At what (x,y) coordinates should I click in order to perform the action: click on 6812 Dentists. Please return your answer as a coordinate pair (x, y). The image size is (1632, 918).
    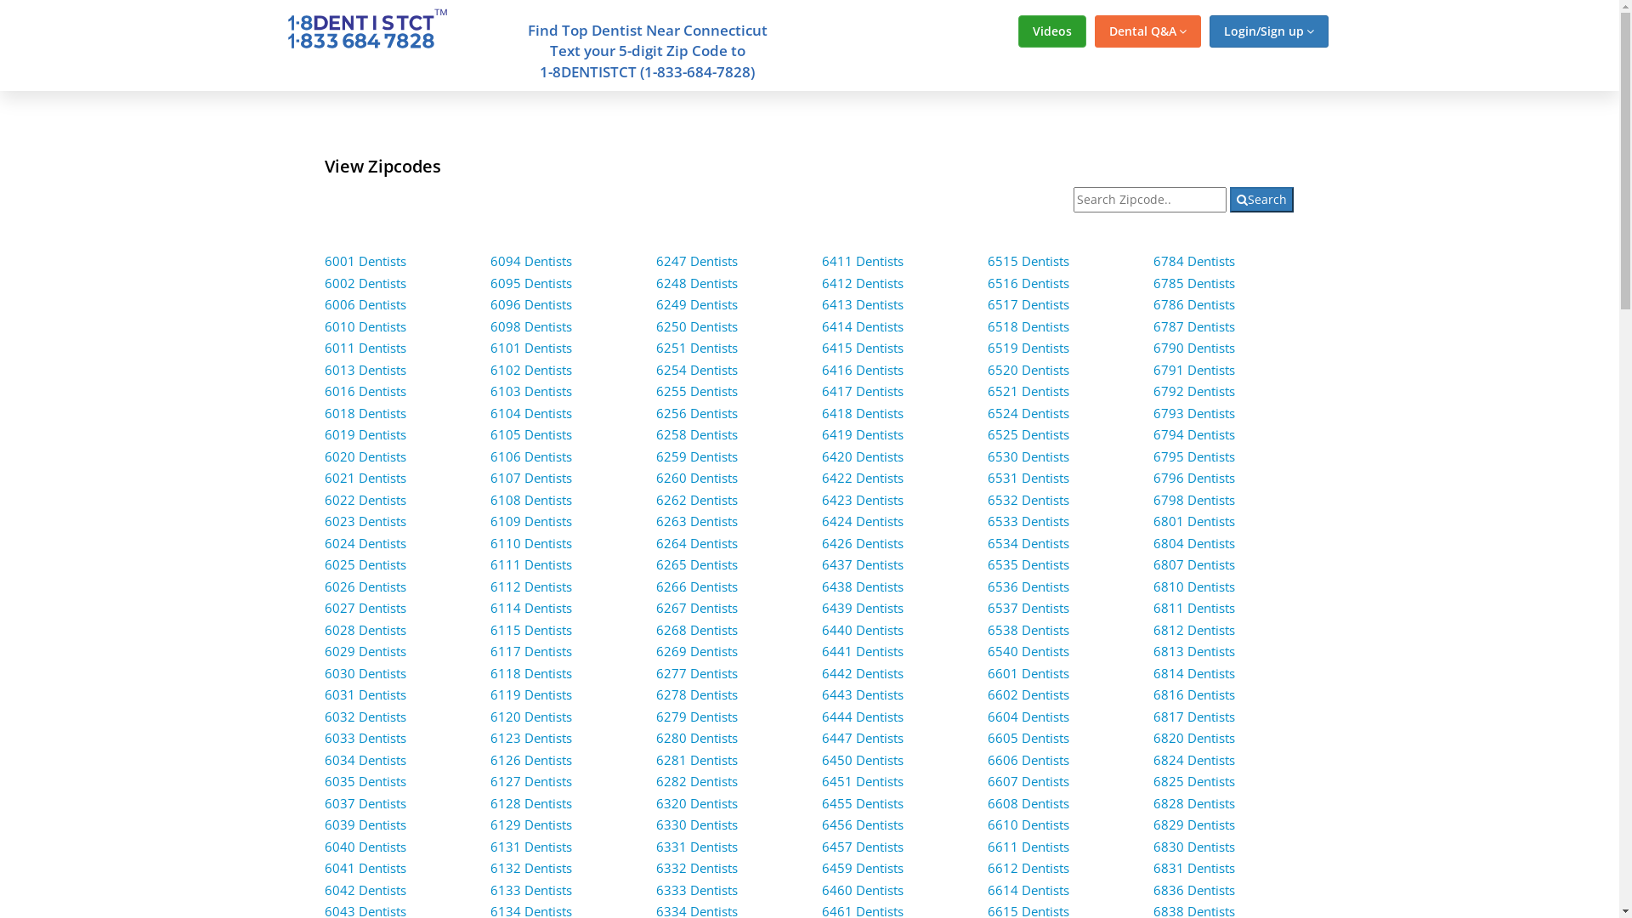
    Looking at the image, I should click on (1194, 630).